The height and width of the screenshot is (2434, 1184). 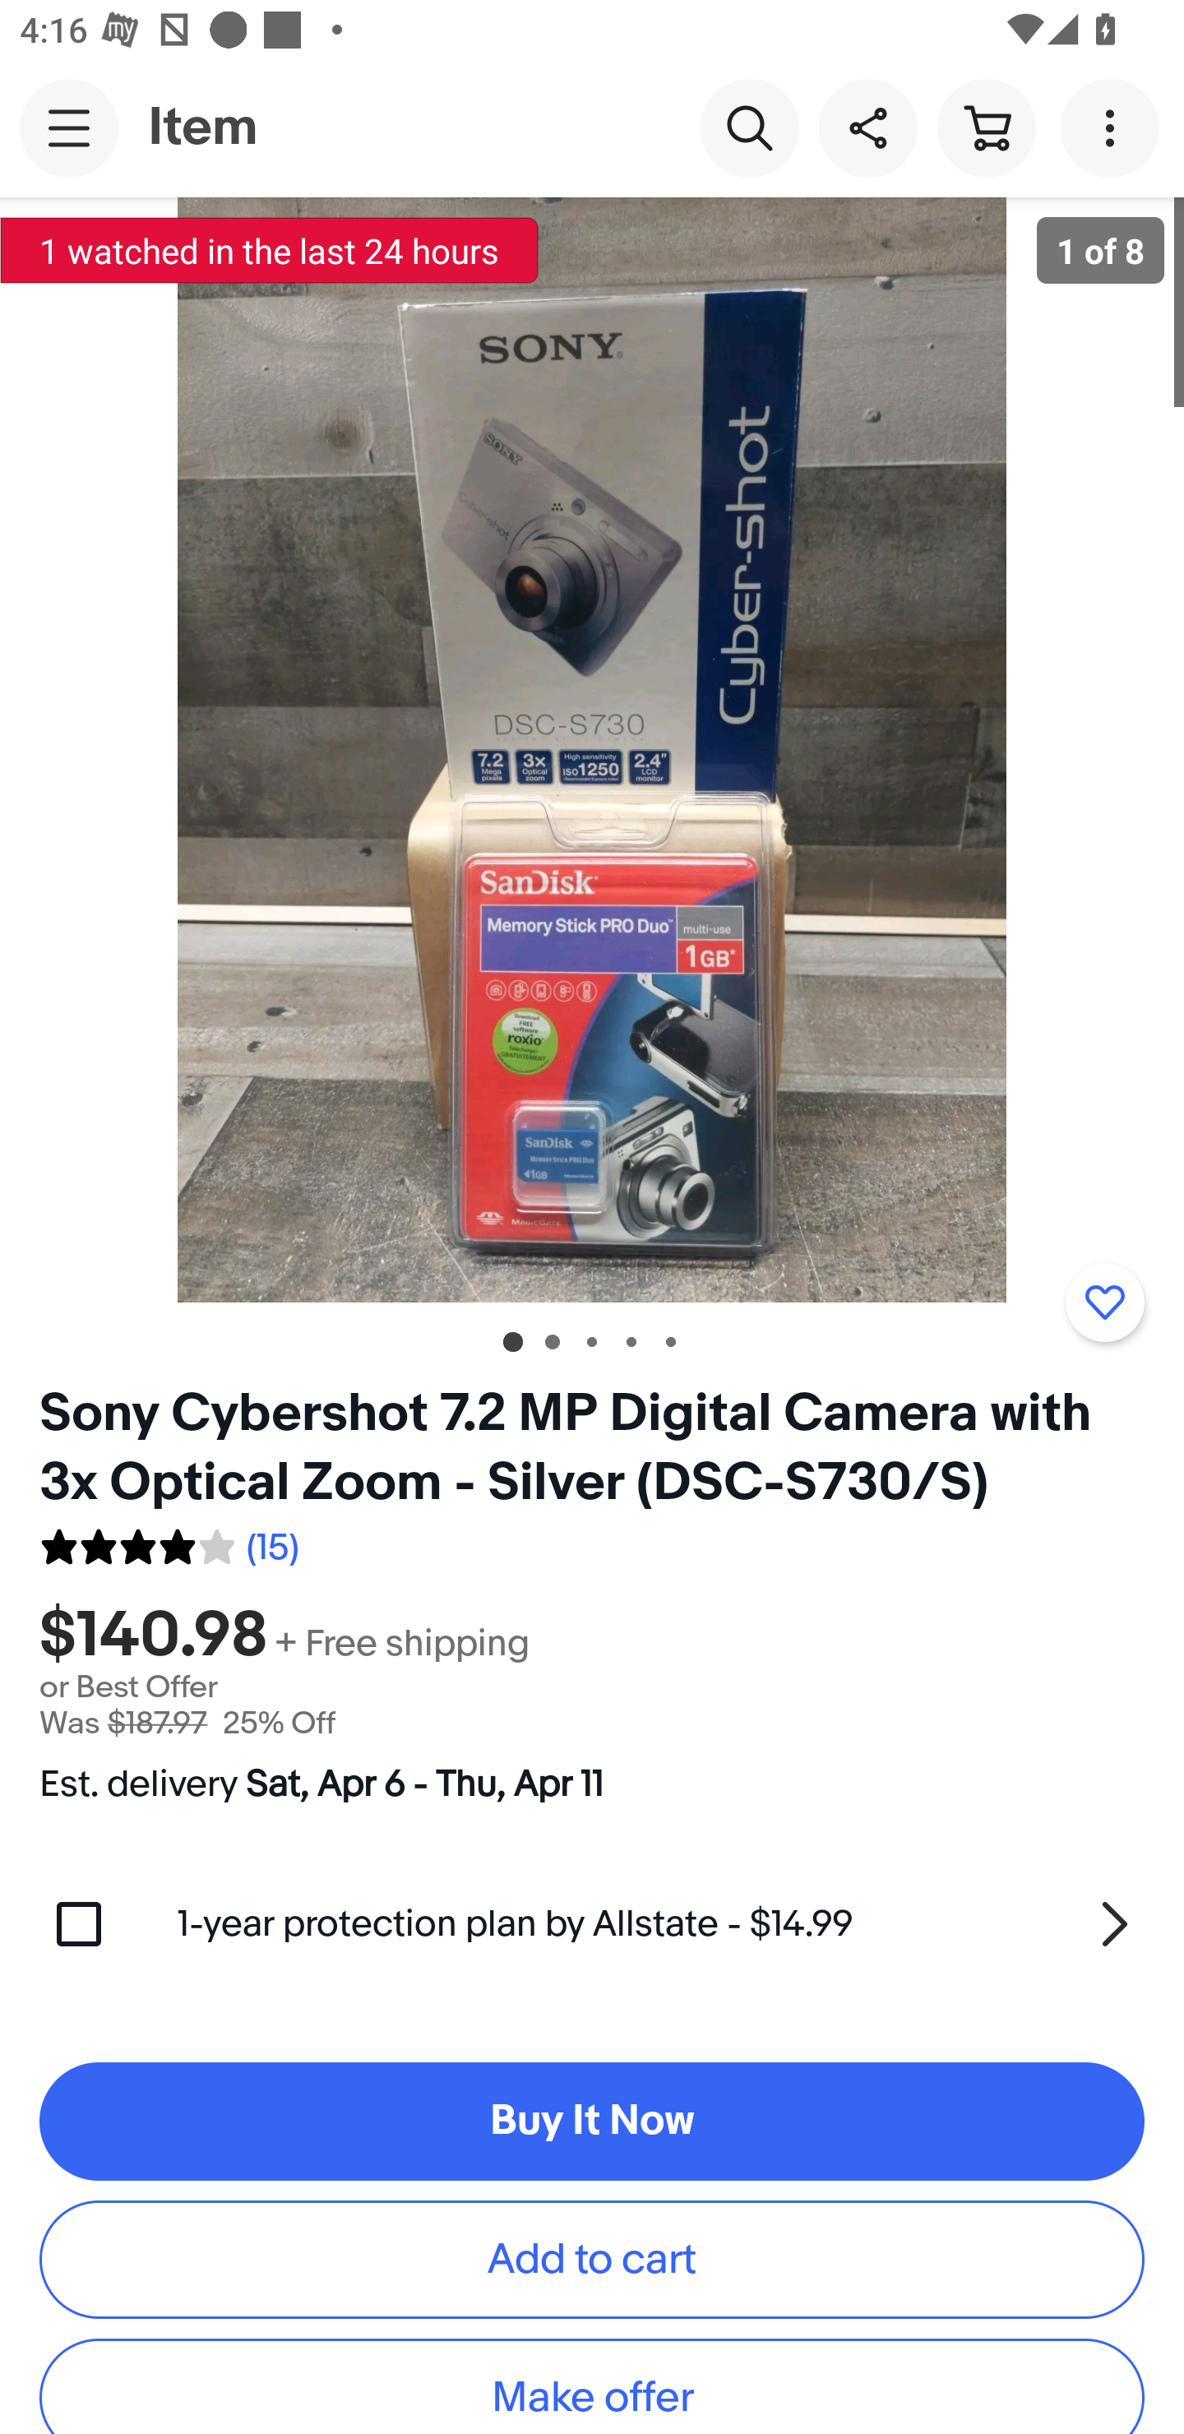 I want to click on Main navigation, open, so click(x=69, y=127).